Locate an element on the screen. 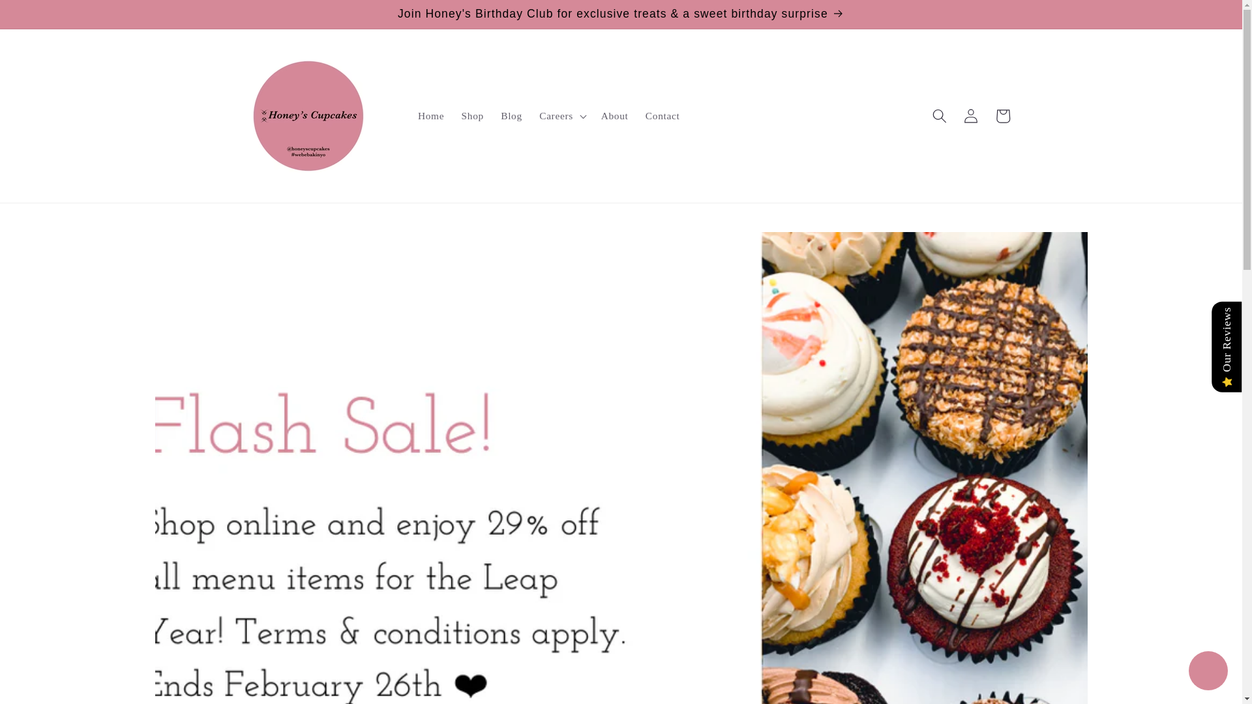 This screenshot has width=1252, height=704. Home is located at coordinates (431, 116).